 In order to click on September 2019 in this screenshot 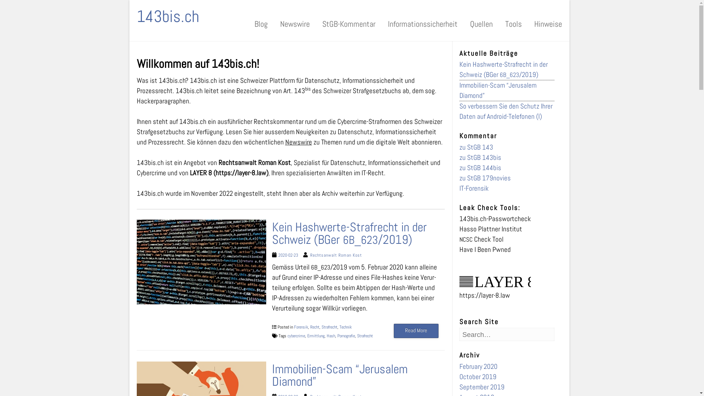, I will do `click(482, 387)`.